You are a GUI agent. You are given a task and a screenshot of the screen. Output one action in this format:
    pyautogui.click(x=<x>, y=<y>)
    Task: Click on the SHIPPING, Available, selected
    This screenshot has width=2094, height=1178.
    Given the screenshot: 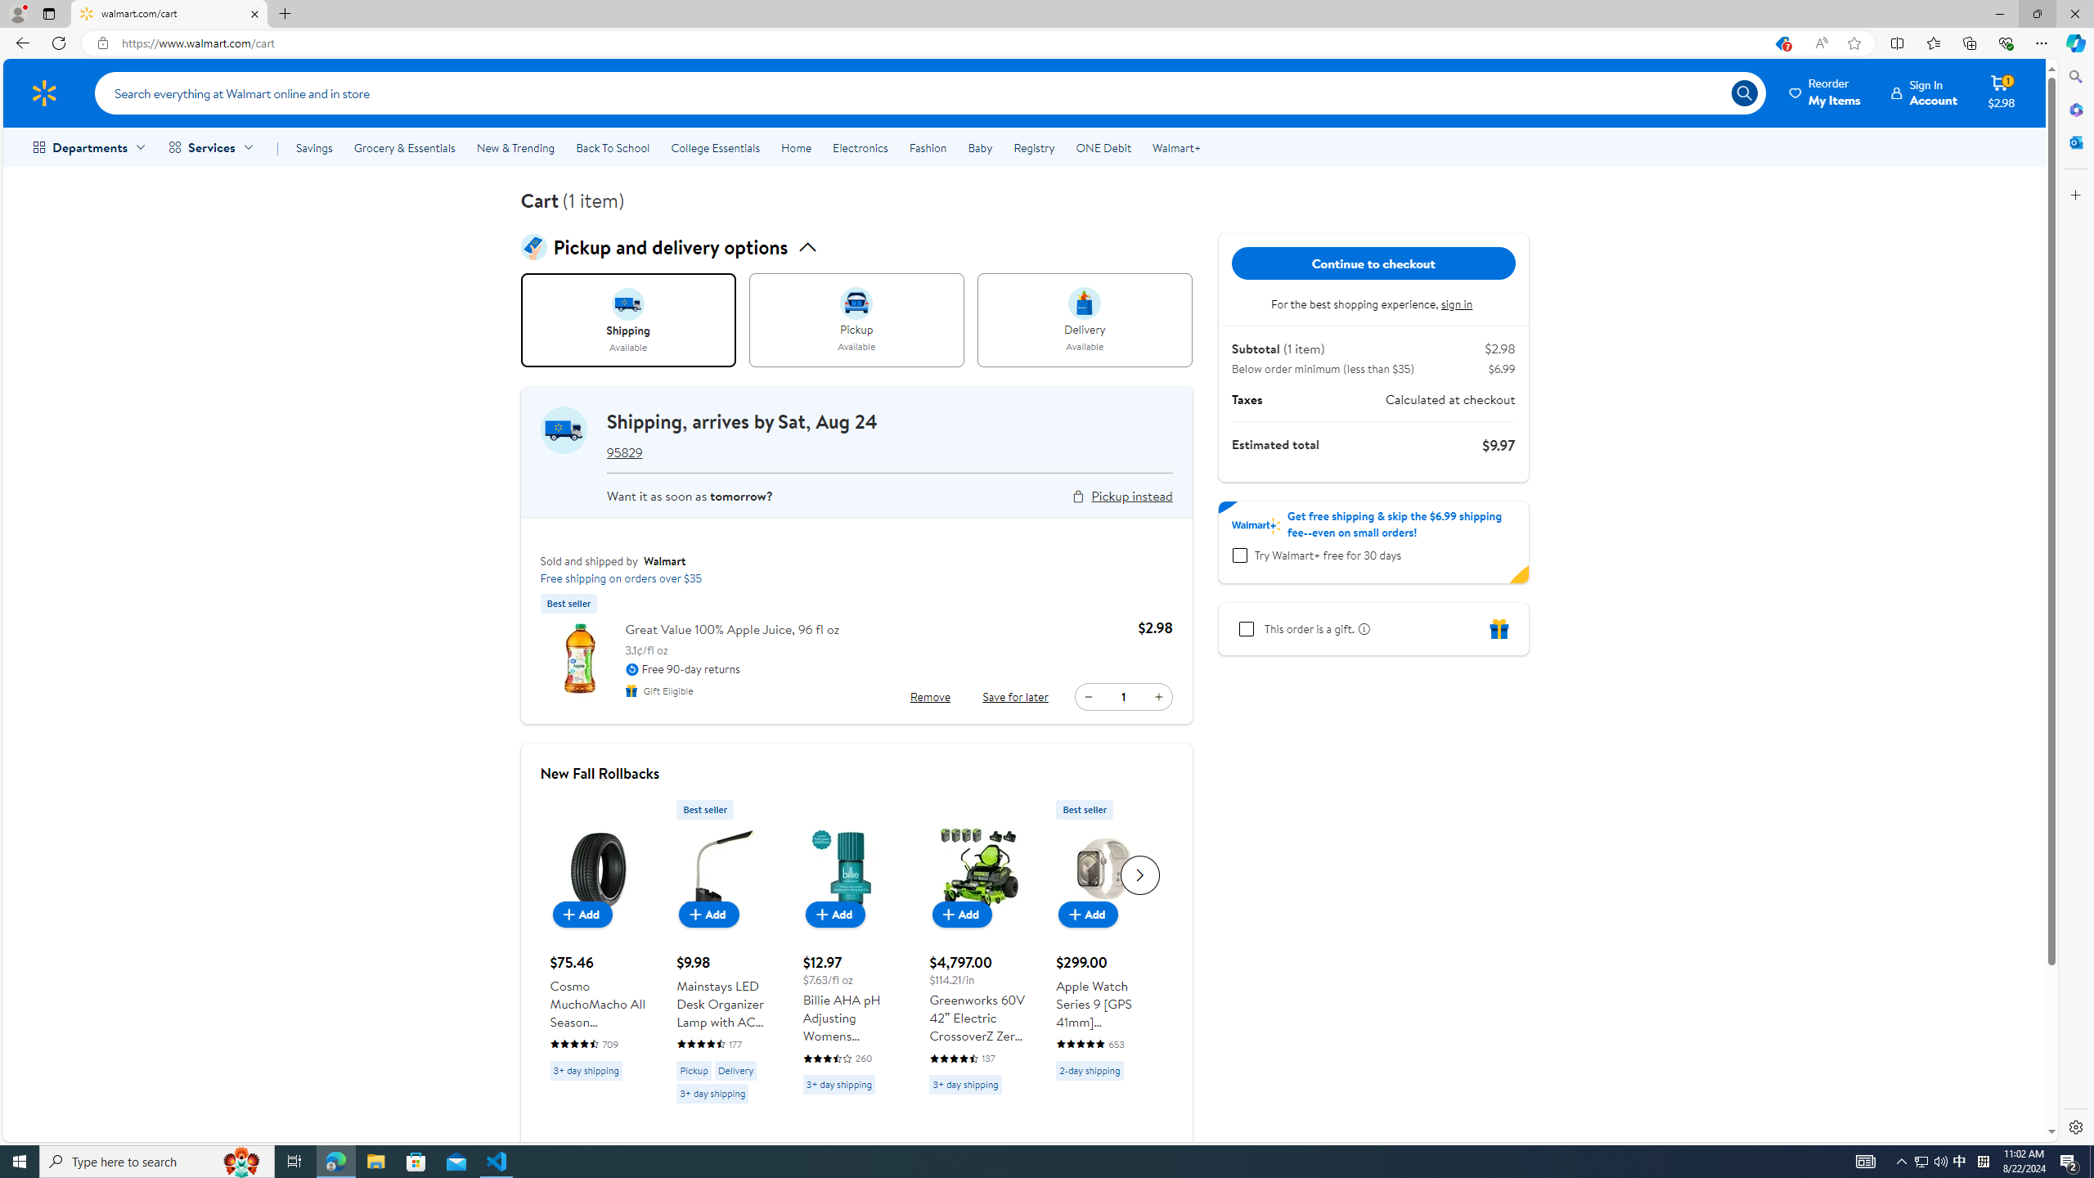 What is the action you would take?
    pyautogui.click(x=628, y=321)
    